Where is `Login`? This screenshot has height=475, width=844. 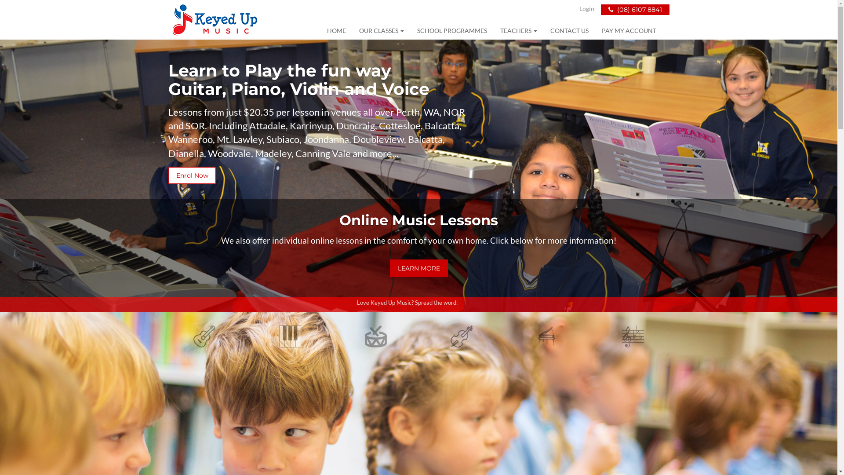 Login is located at coordinates (586, 9).